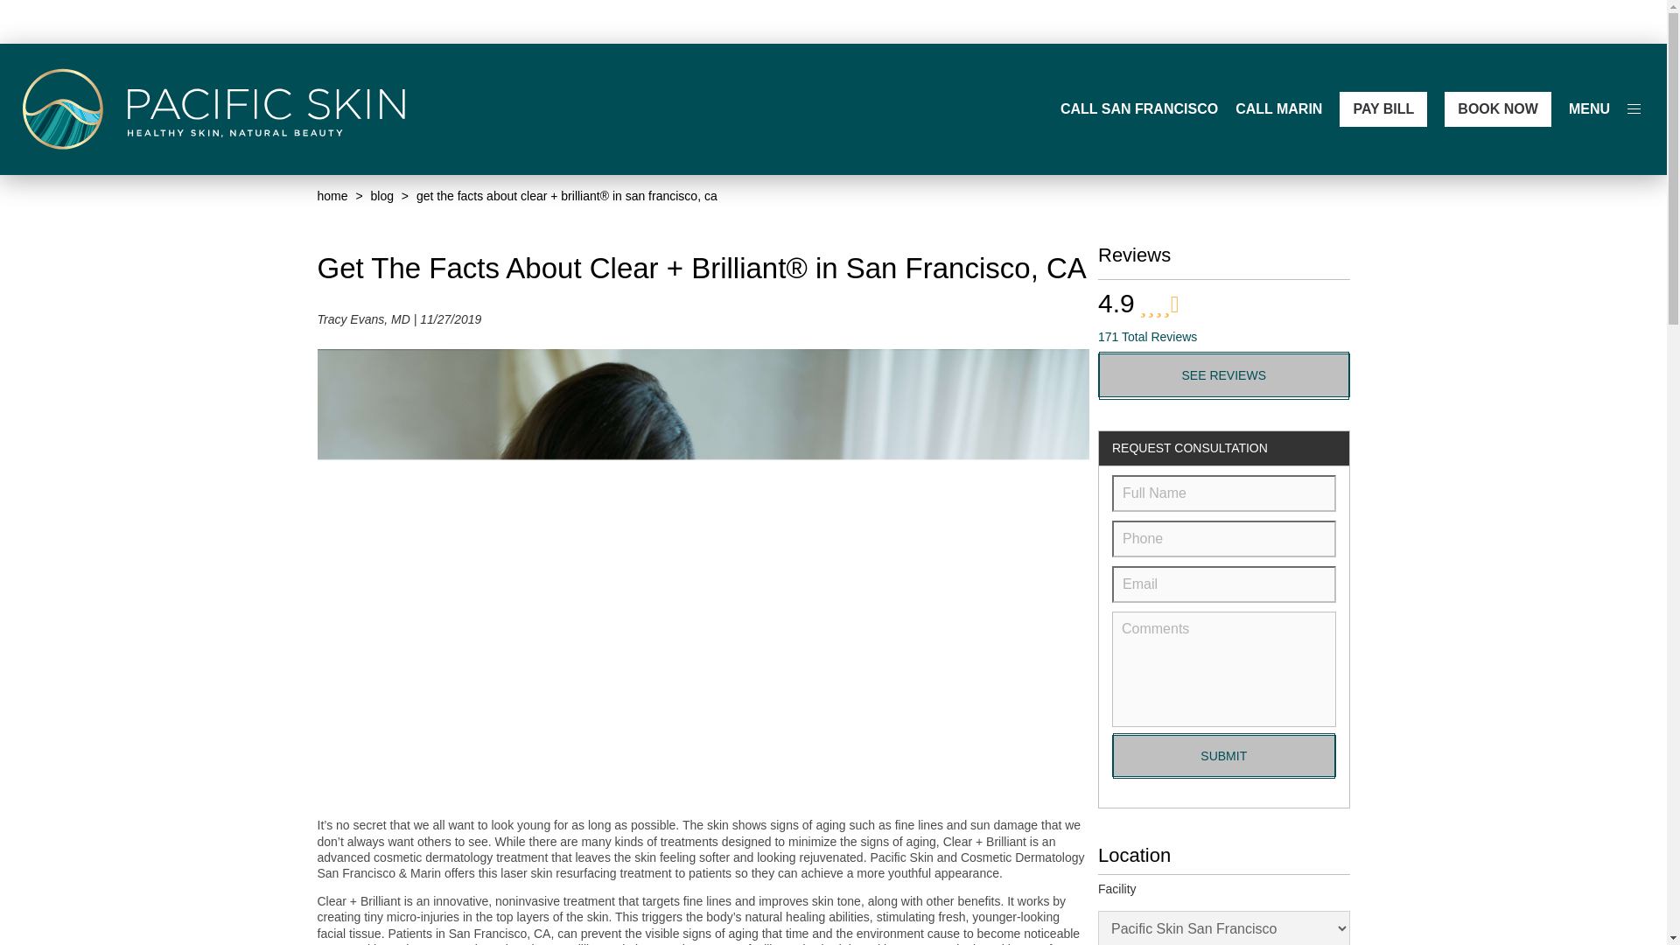  What do you see at coordinates (1278, 109) in the screenshot?
I see `CALL MARIN` at bounding box center [1278, 109].